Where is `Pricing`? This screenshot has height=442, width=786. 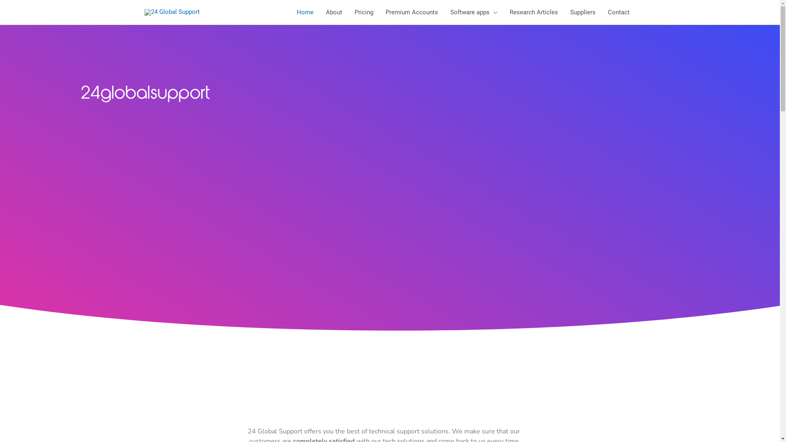 Pricing is located at coordinates (364, 12).